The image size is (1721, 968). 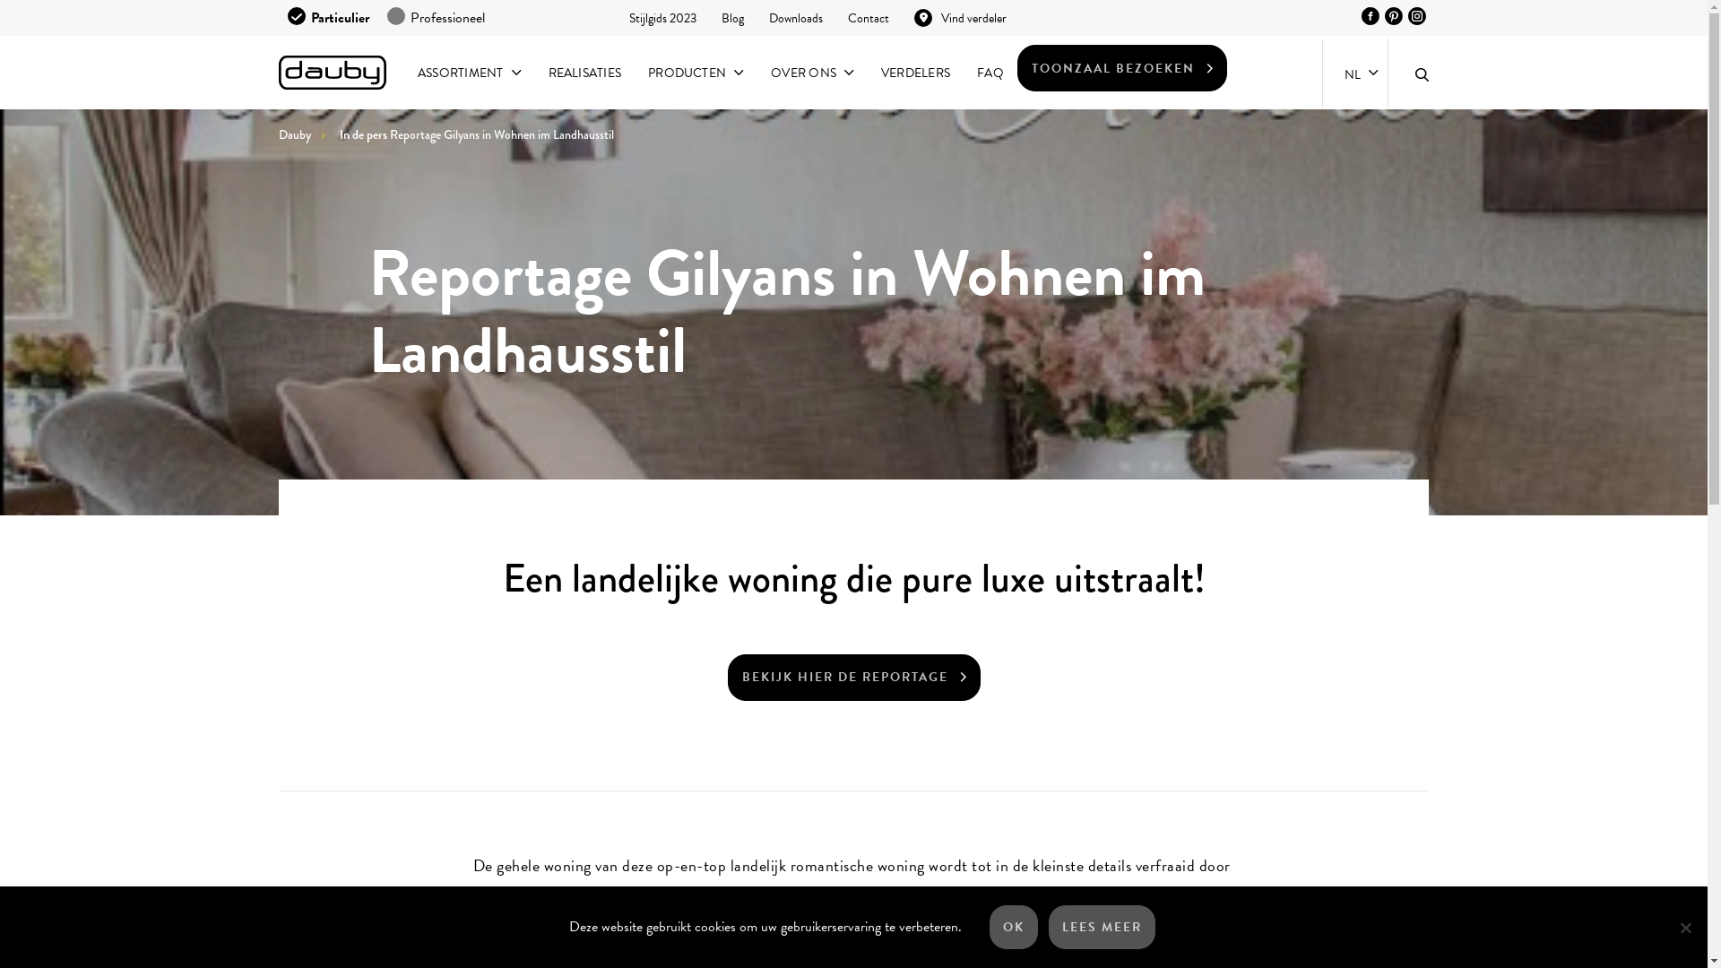 I want to click on Downloads, so click(x=796, y=18).